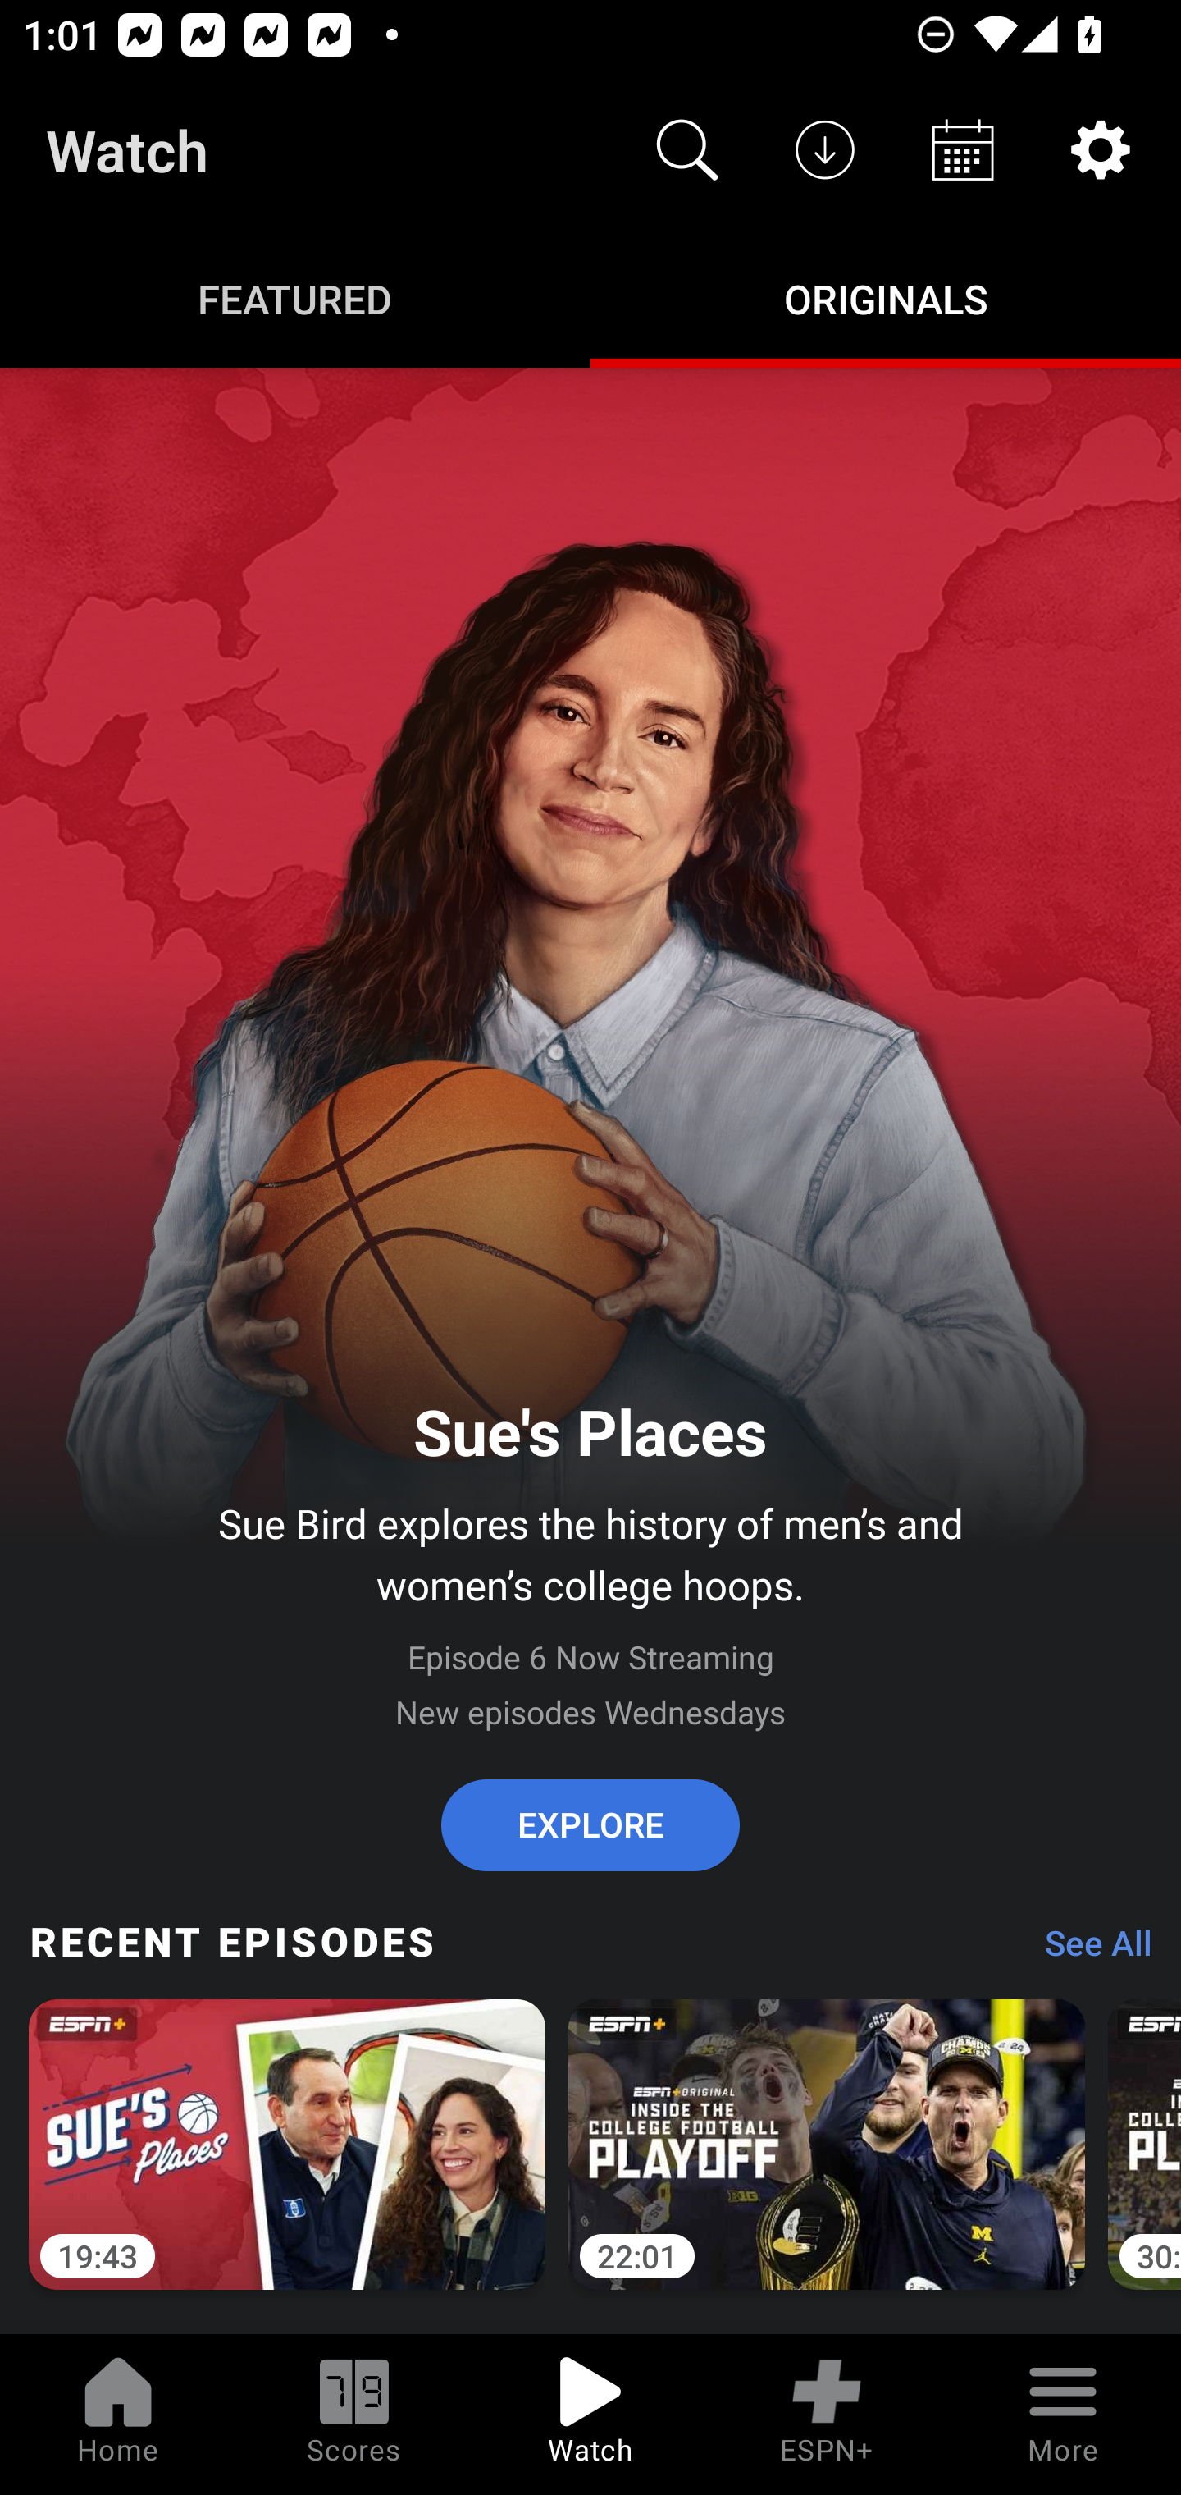 The image size is (1181, 2495). I want to click on EXPLORE, so click(590, 1825).